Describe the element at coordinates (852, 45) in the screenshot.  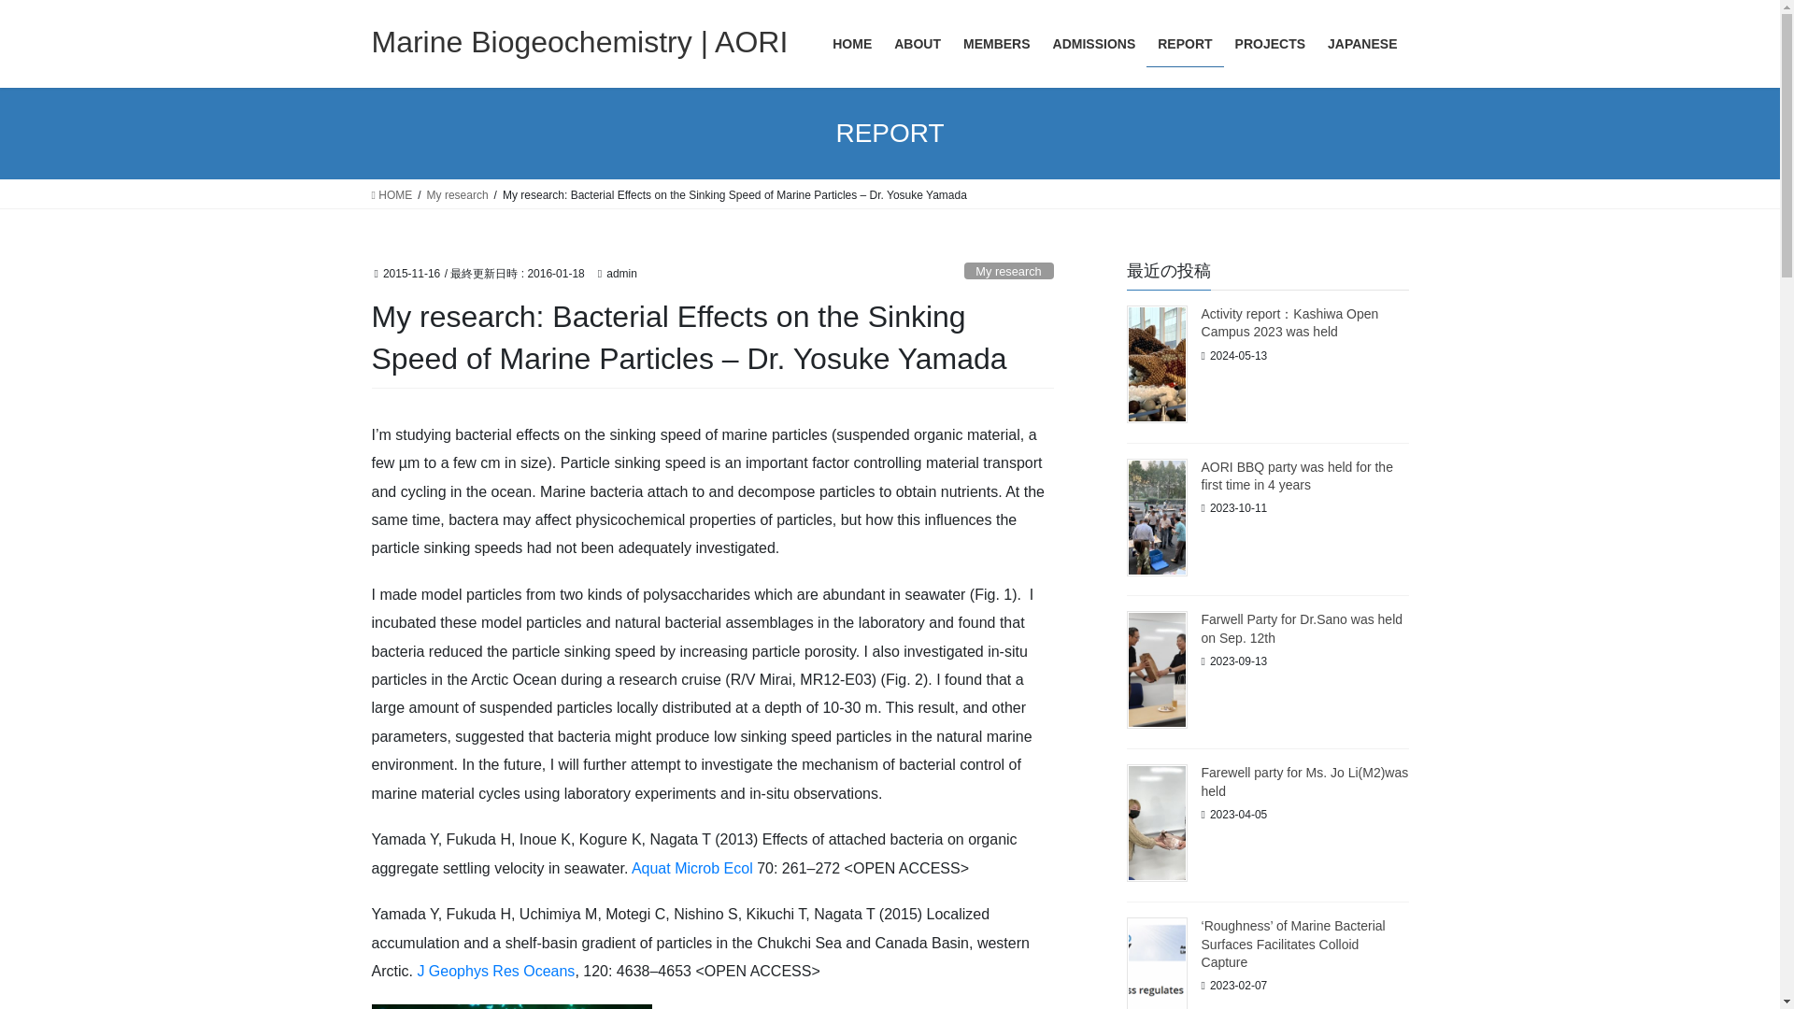
I see `HOME` at that location.